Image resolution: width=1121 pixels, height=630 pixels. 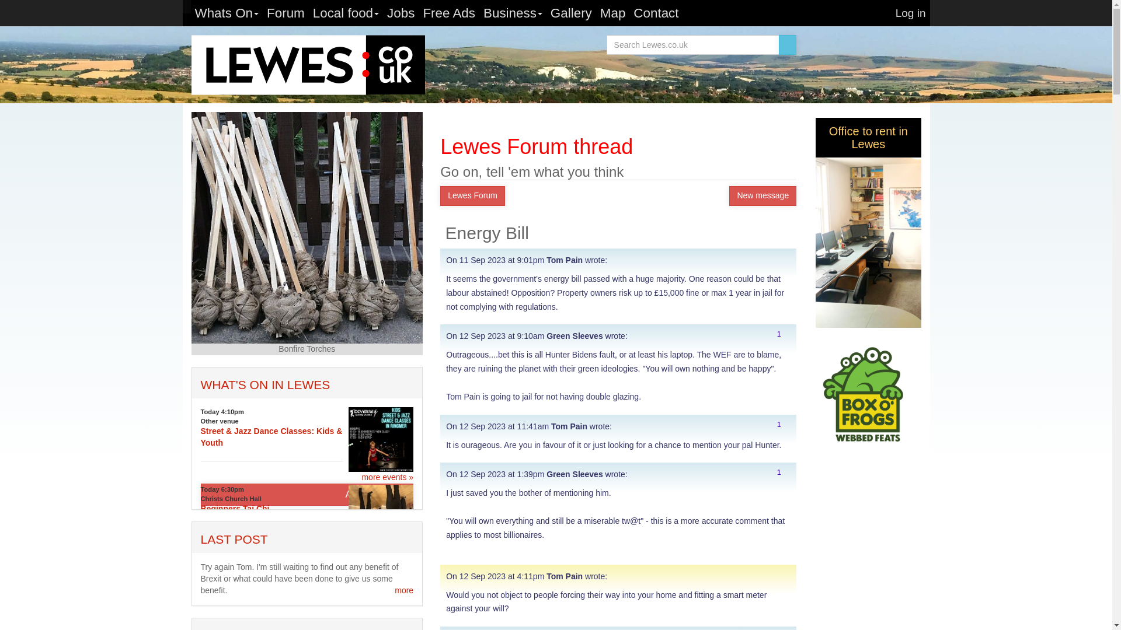 What do you see at coordinates (613, 13) in the screenshot?
I see `Map` at bounding box center [613, 13].